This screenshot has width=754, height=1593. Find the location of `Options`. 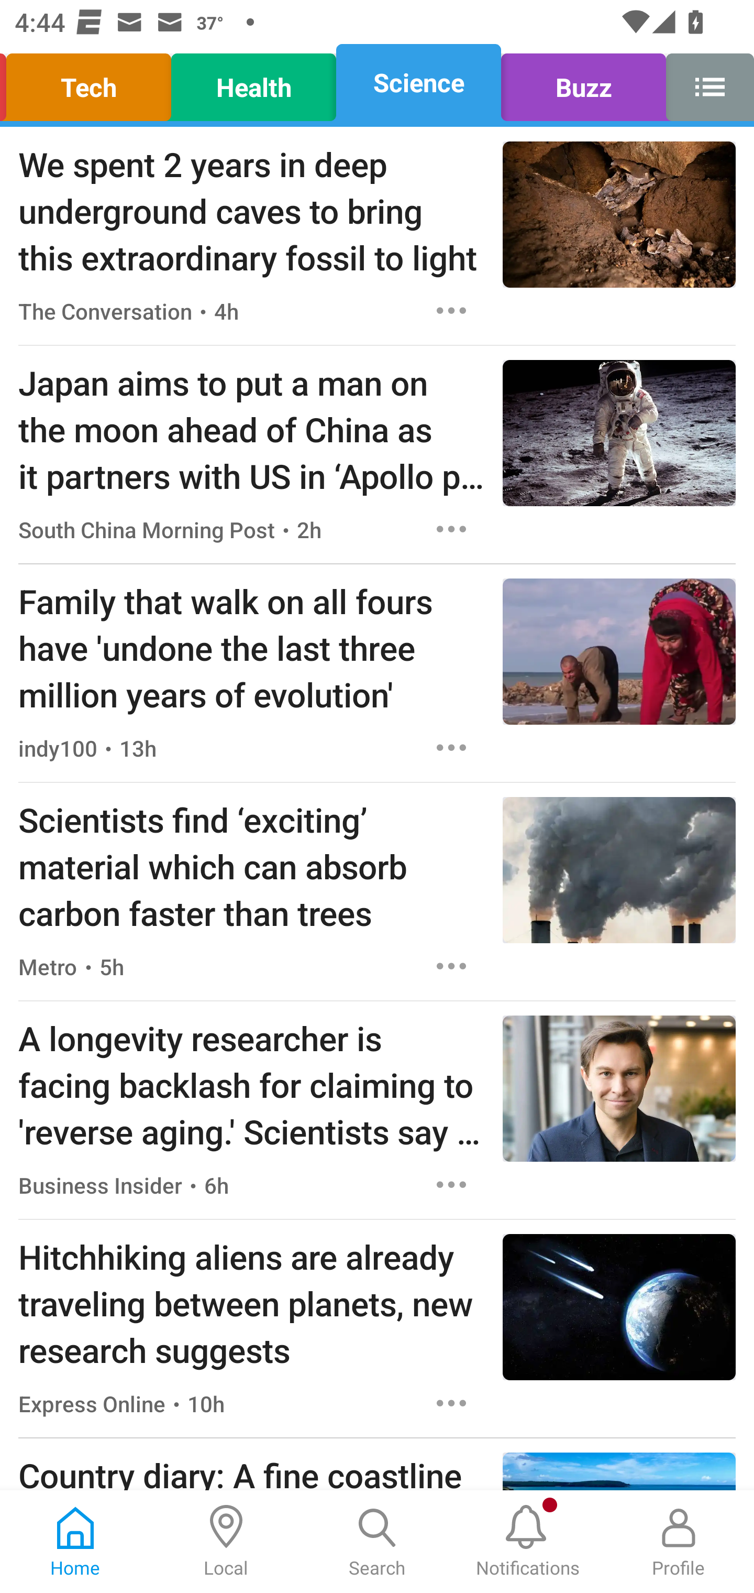

Options is located at coordinates (451, 966).